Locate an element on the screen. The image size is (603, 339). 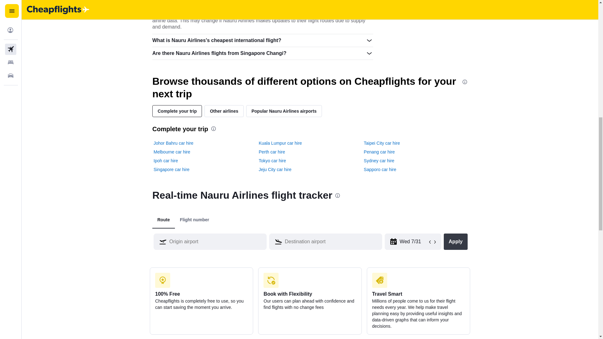
Melbourne car hire is located at coordinates (172, 152).